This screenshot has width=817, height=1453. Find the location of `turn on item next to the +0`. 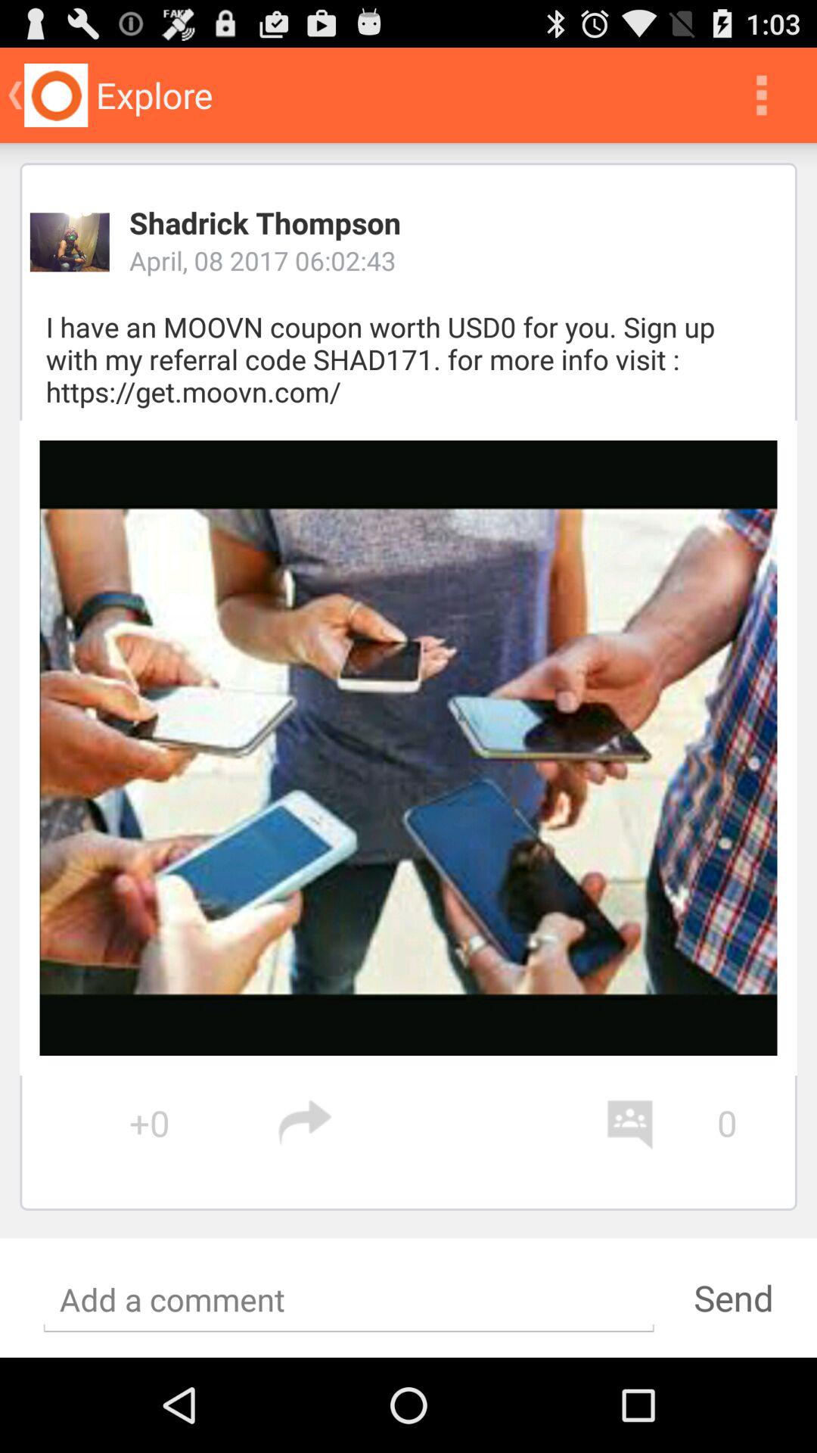

turn on item next to the +0 is located at coordinates (440, 1123).